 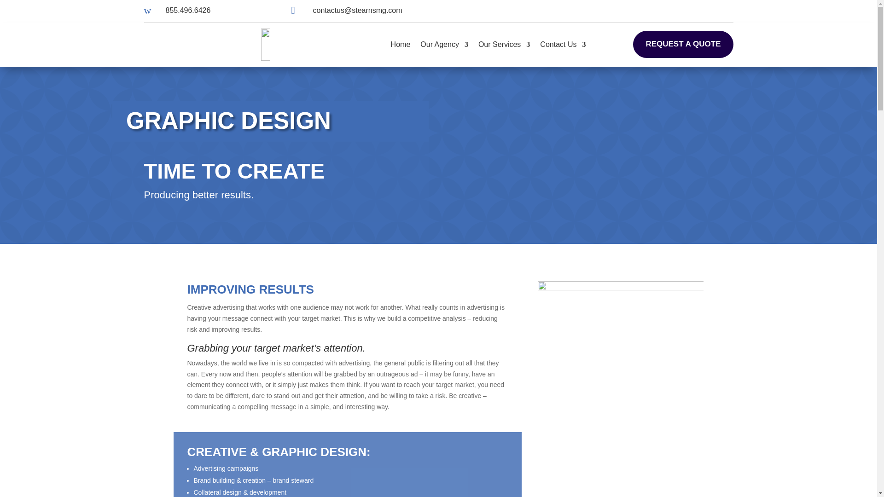 I want to click on Our Services, so click(x=504, y=45).